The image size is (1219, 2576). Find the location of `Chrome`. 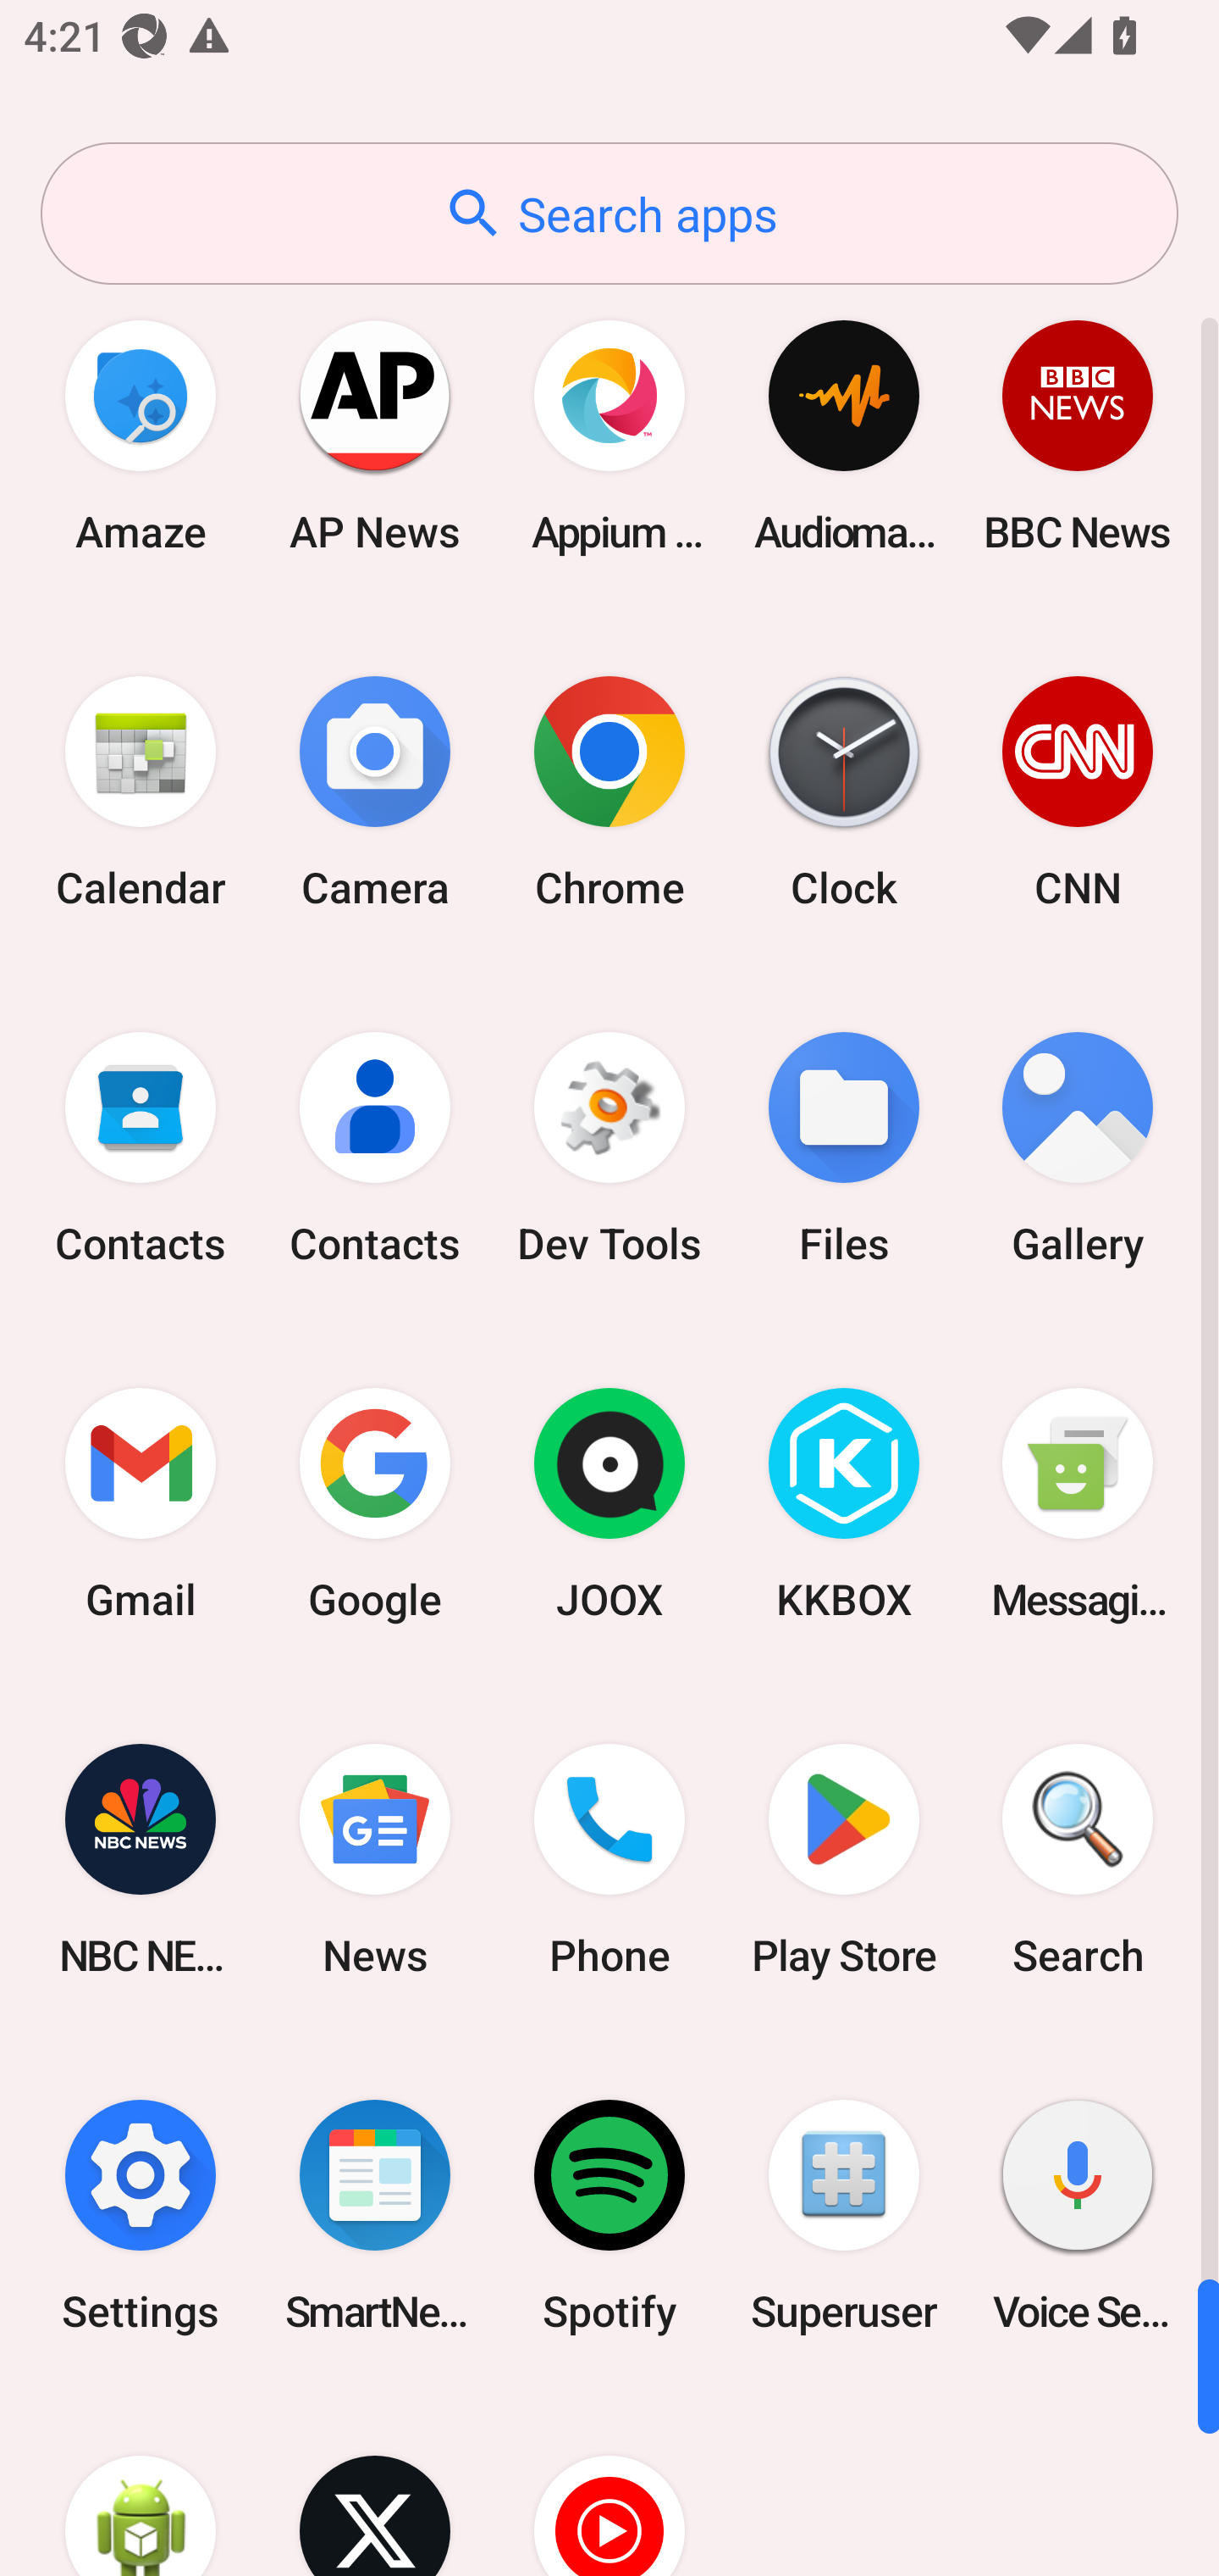

Chrome is located at coordinates (609, 791).